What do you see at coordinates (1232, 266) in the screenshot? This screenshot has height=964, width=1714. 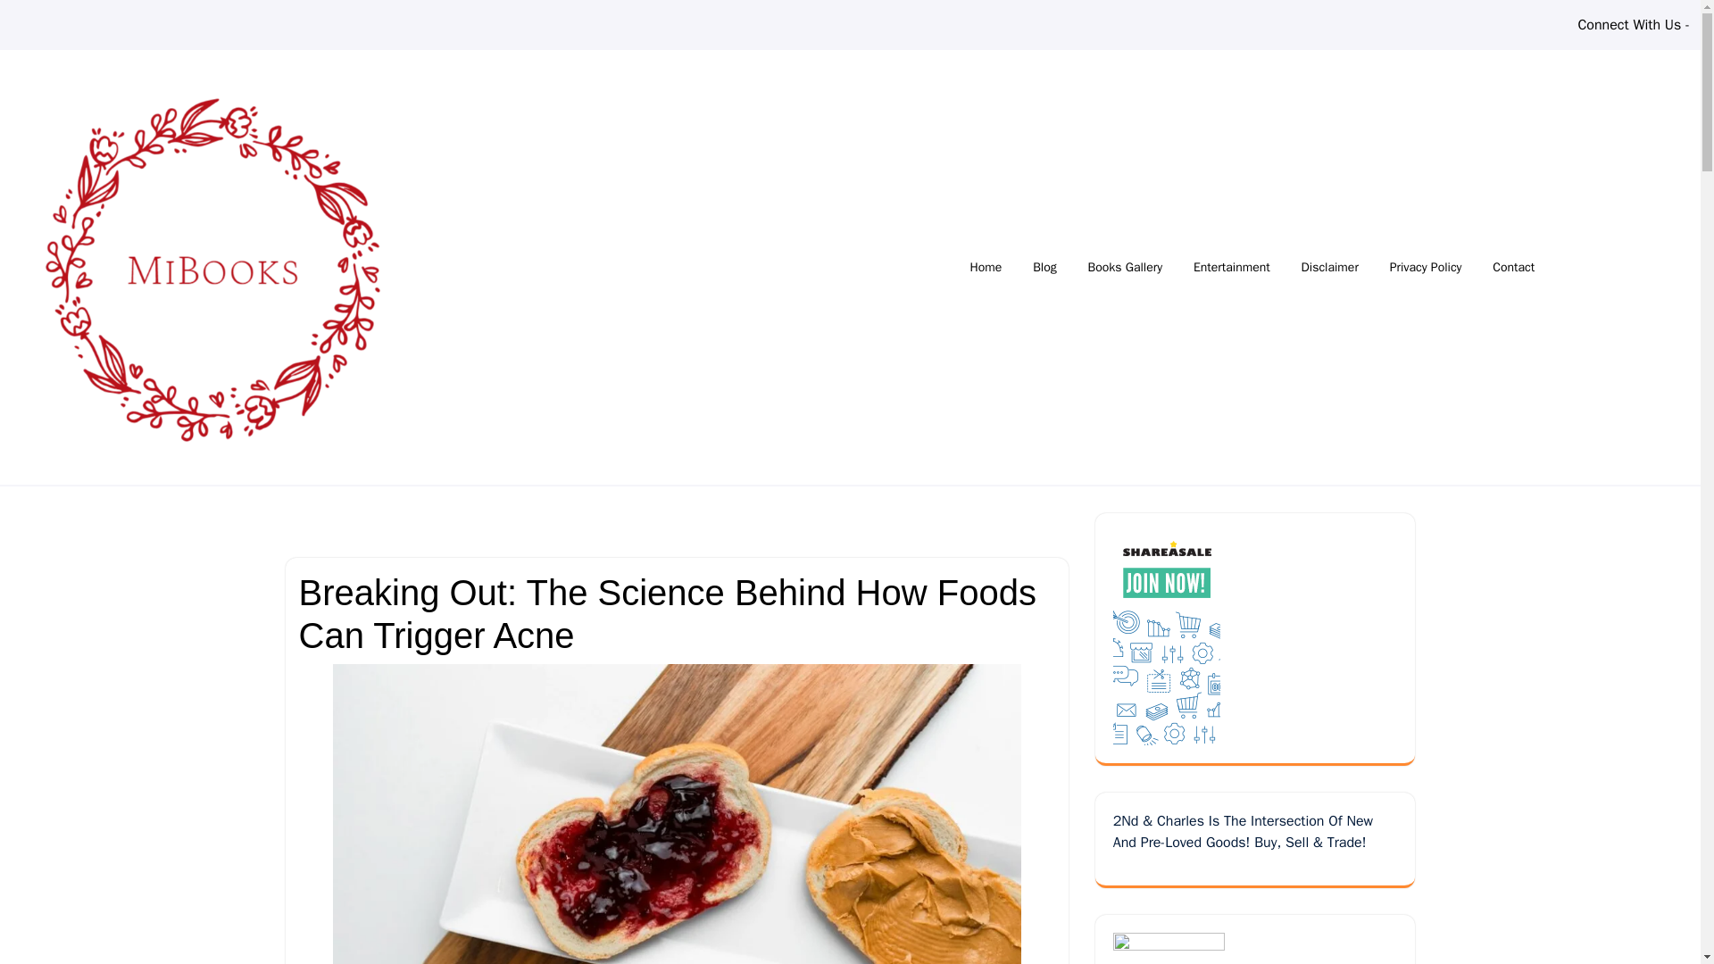 I see `Entertainment` at bounding box center [1232, 266].